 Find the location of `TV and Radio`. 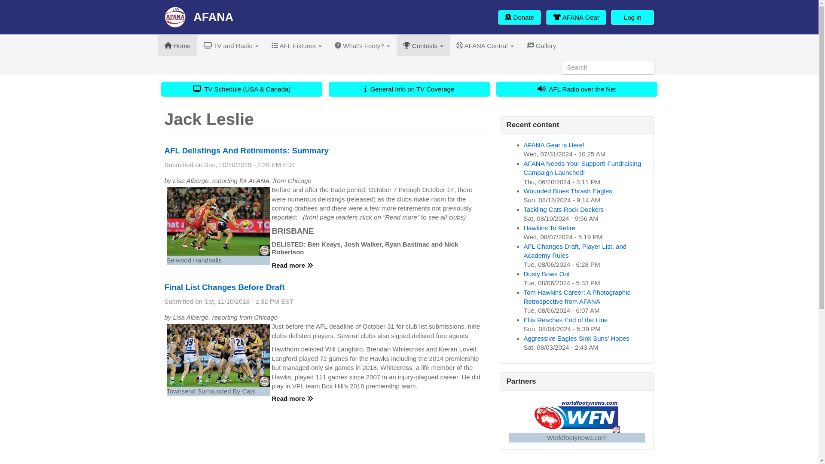

TV and Radio is located at coordinates (231, 46).